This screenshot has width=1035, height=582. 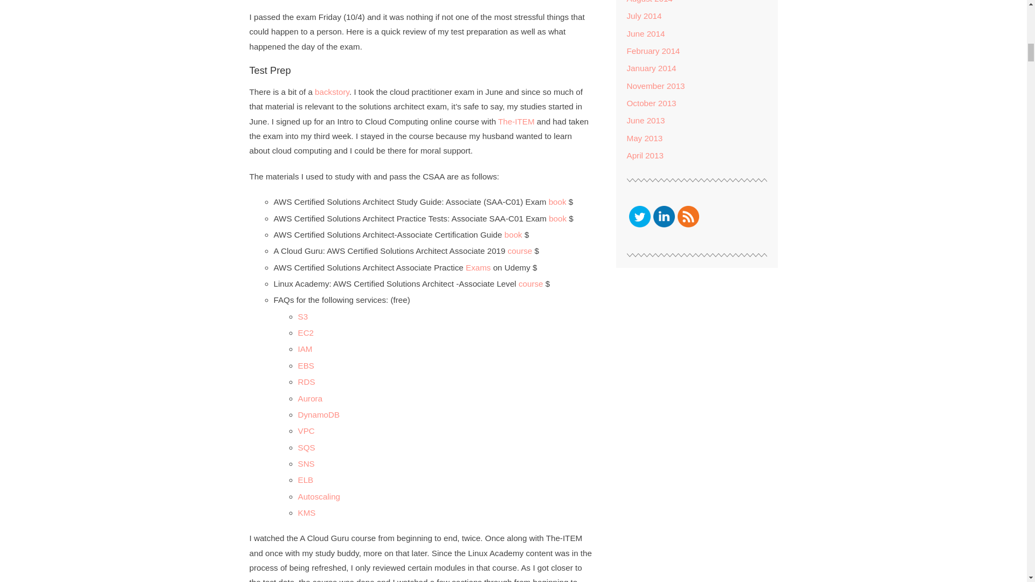 I want to click on SQS, so click(x=306, y=447).